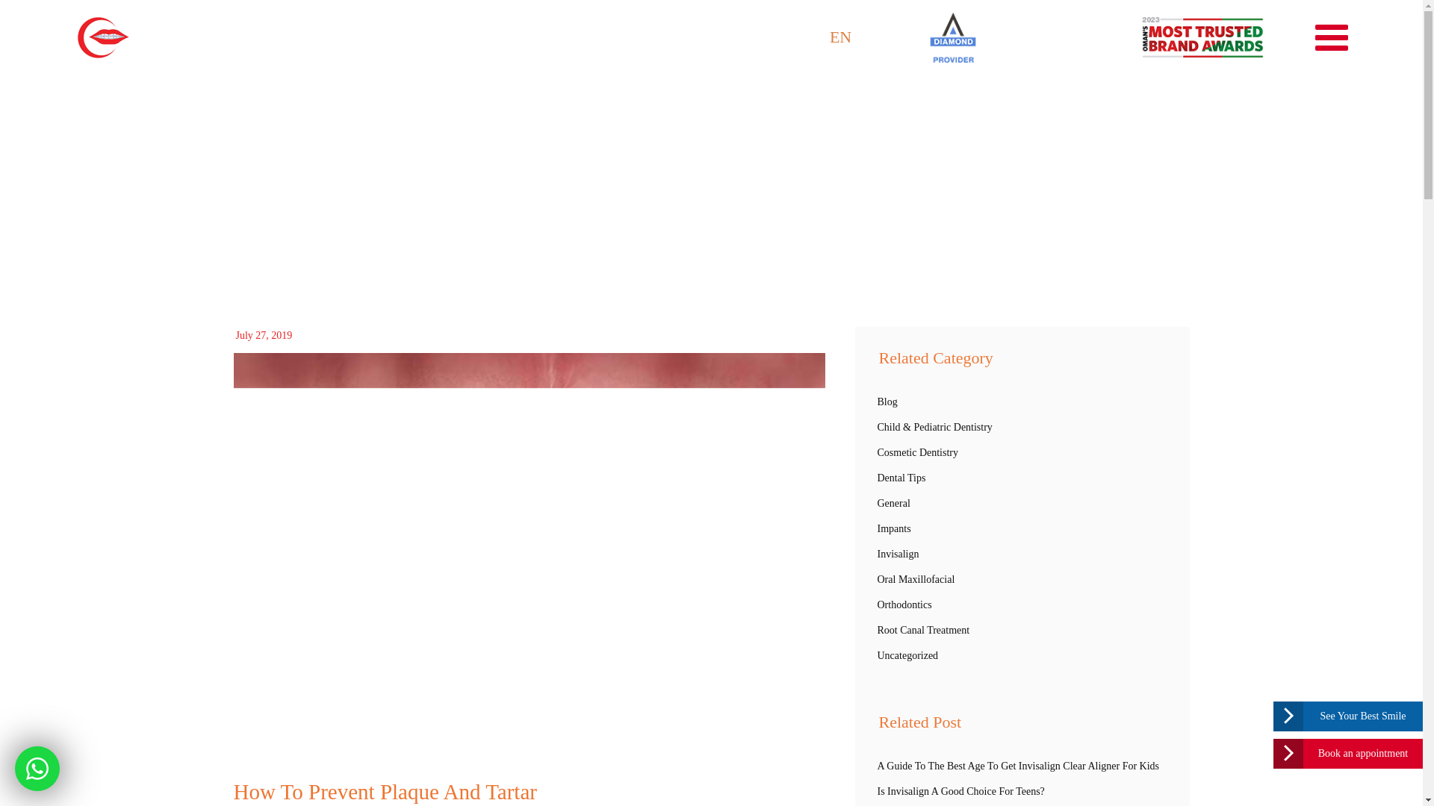 This screenshot has height=806, width=1434. I want to click on Blog, so click(1022, 402).